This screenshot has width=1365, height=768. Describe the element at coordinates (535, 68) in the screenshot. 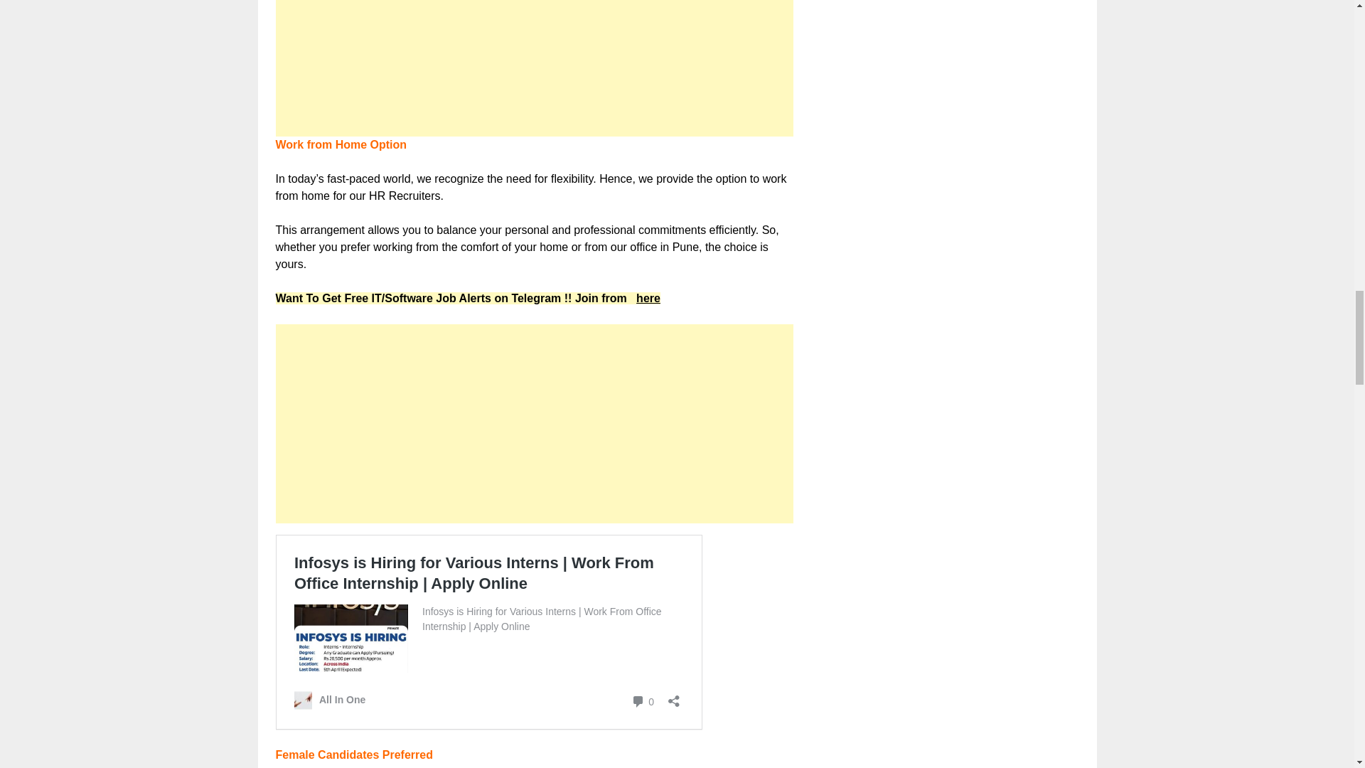

I see `Advertisement` at that location.